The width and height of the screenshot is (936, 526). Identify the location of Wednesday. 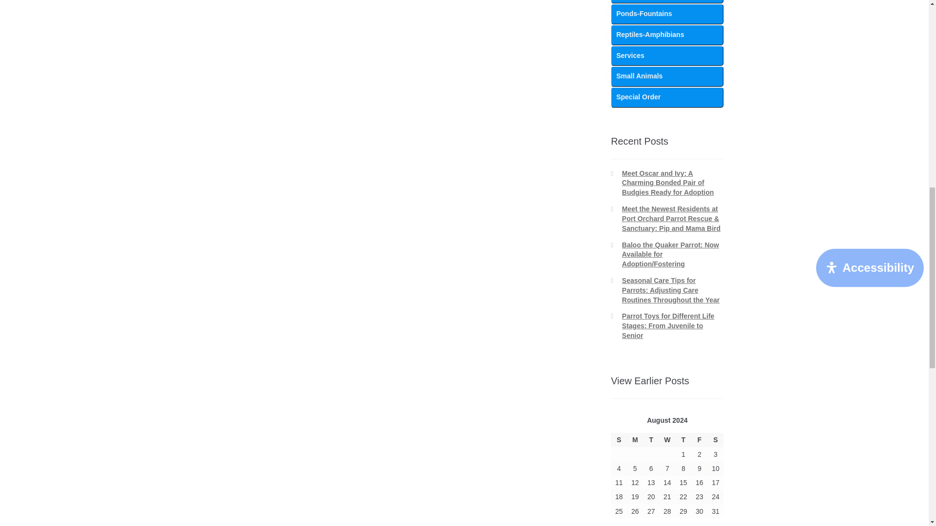
(667, 440).